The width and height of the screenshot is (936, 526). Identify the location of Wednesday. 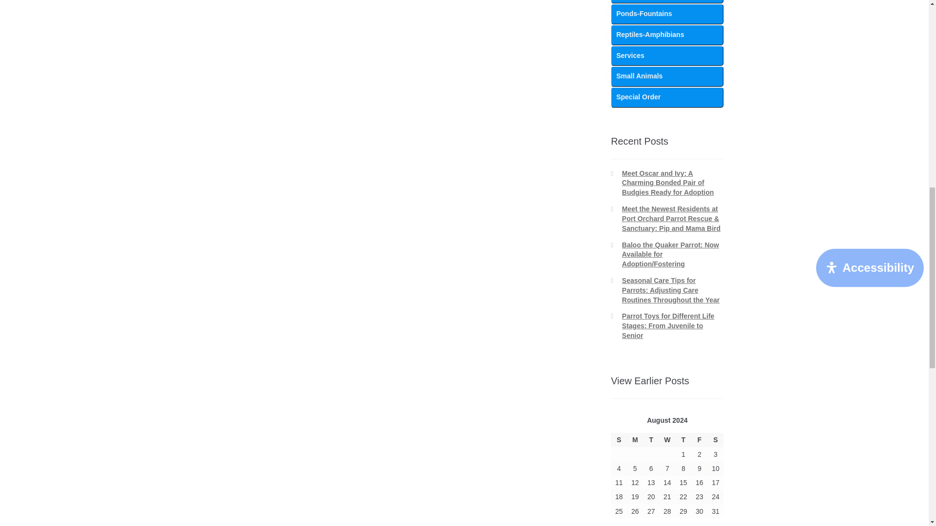
(667, 440).